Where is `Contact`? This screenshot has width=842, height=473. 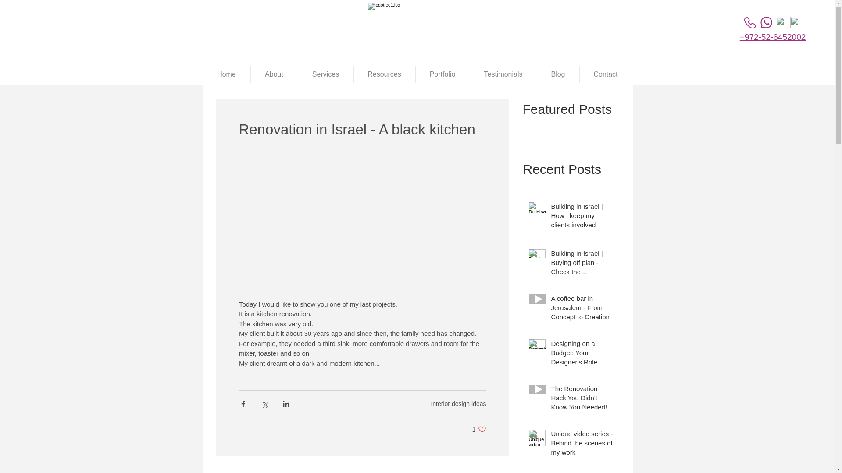
Contact is located at coordinates (606, 74).